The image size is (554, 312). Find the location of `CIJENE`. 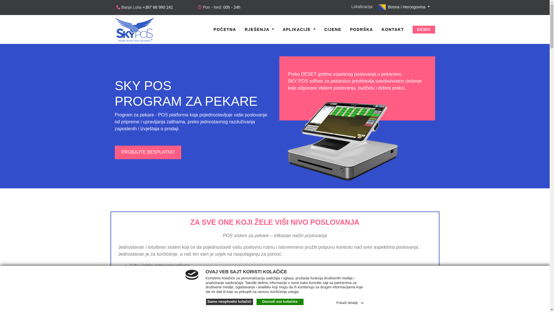

CIJENE is located at coordinates (333, 29).